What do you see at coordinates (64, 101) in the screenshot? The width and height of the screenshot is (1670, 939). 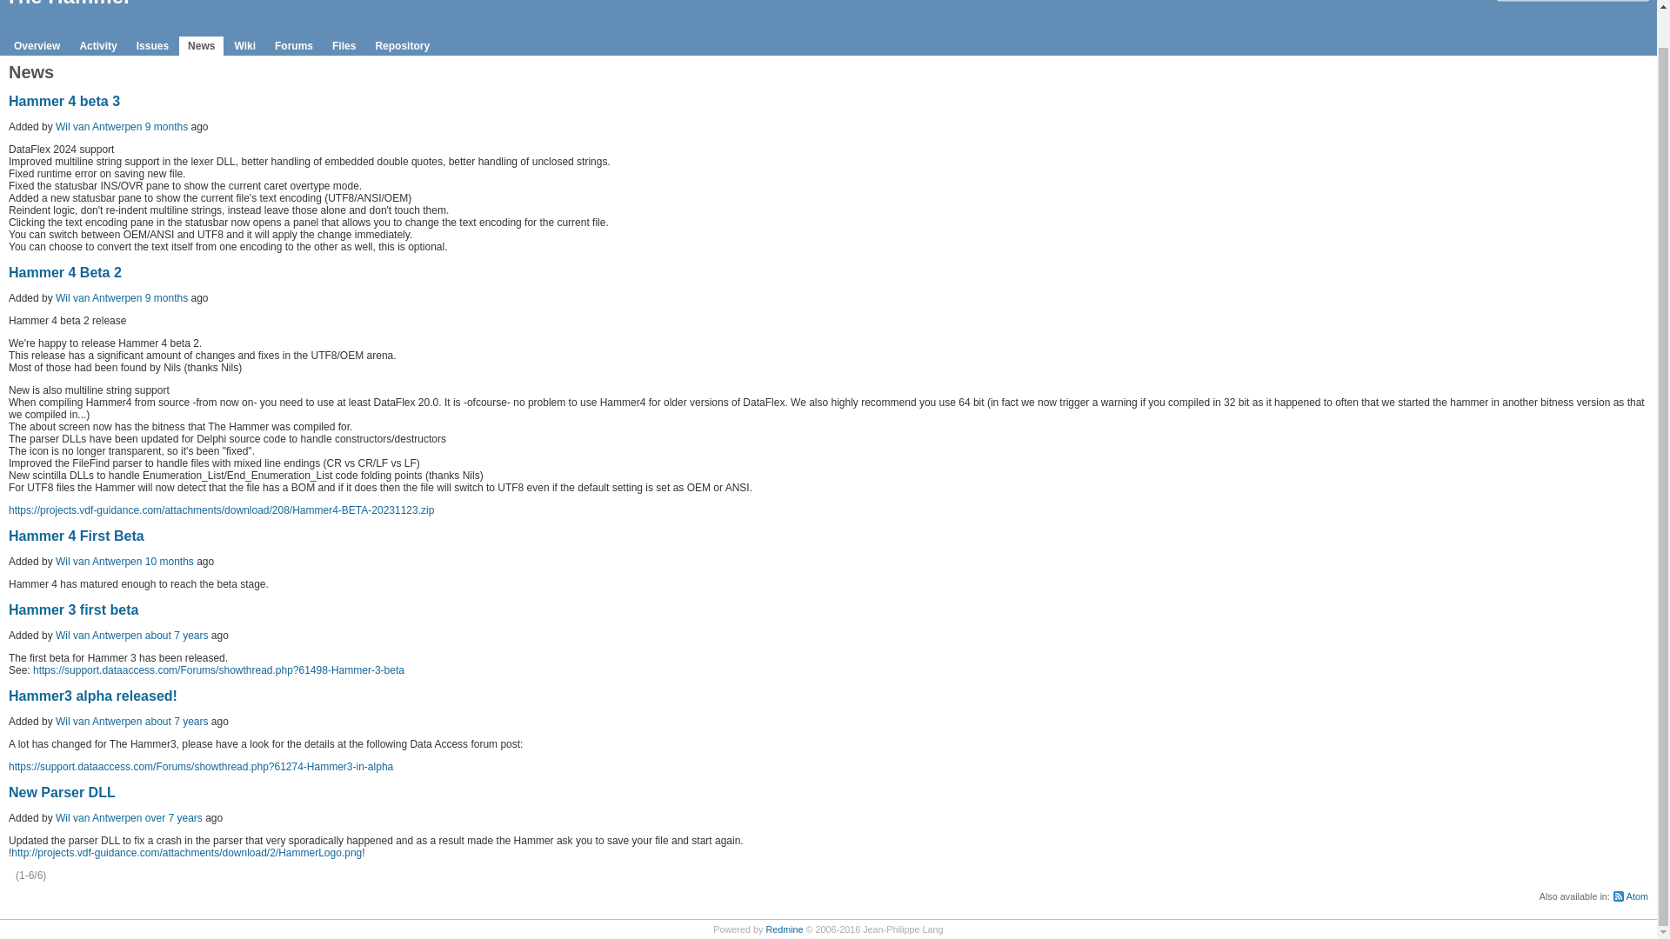 I see `Hammer 4 beta 3` at bounding box center [64, 101].